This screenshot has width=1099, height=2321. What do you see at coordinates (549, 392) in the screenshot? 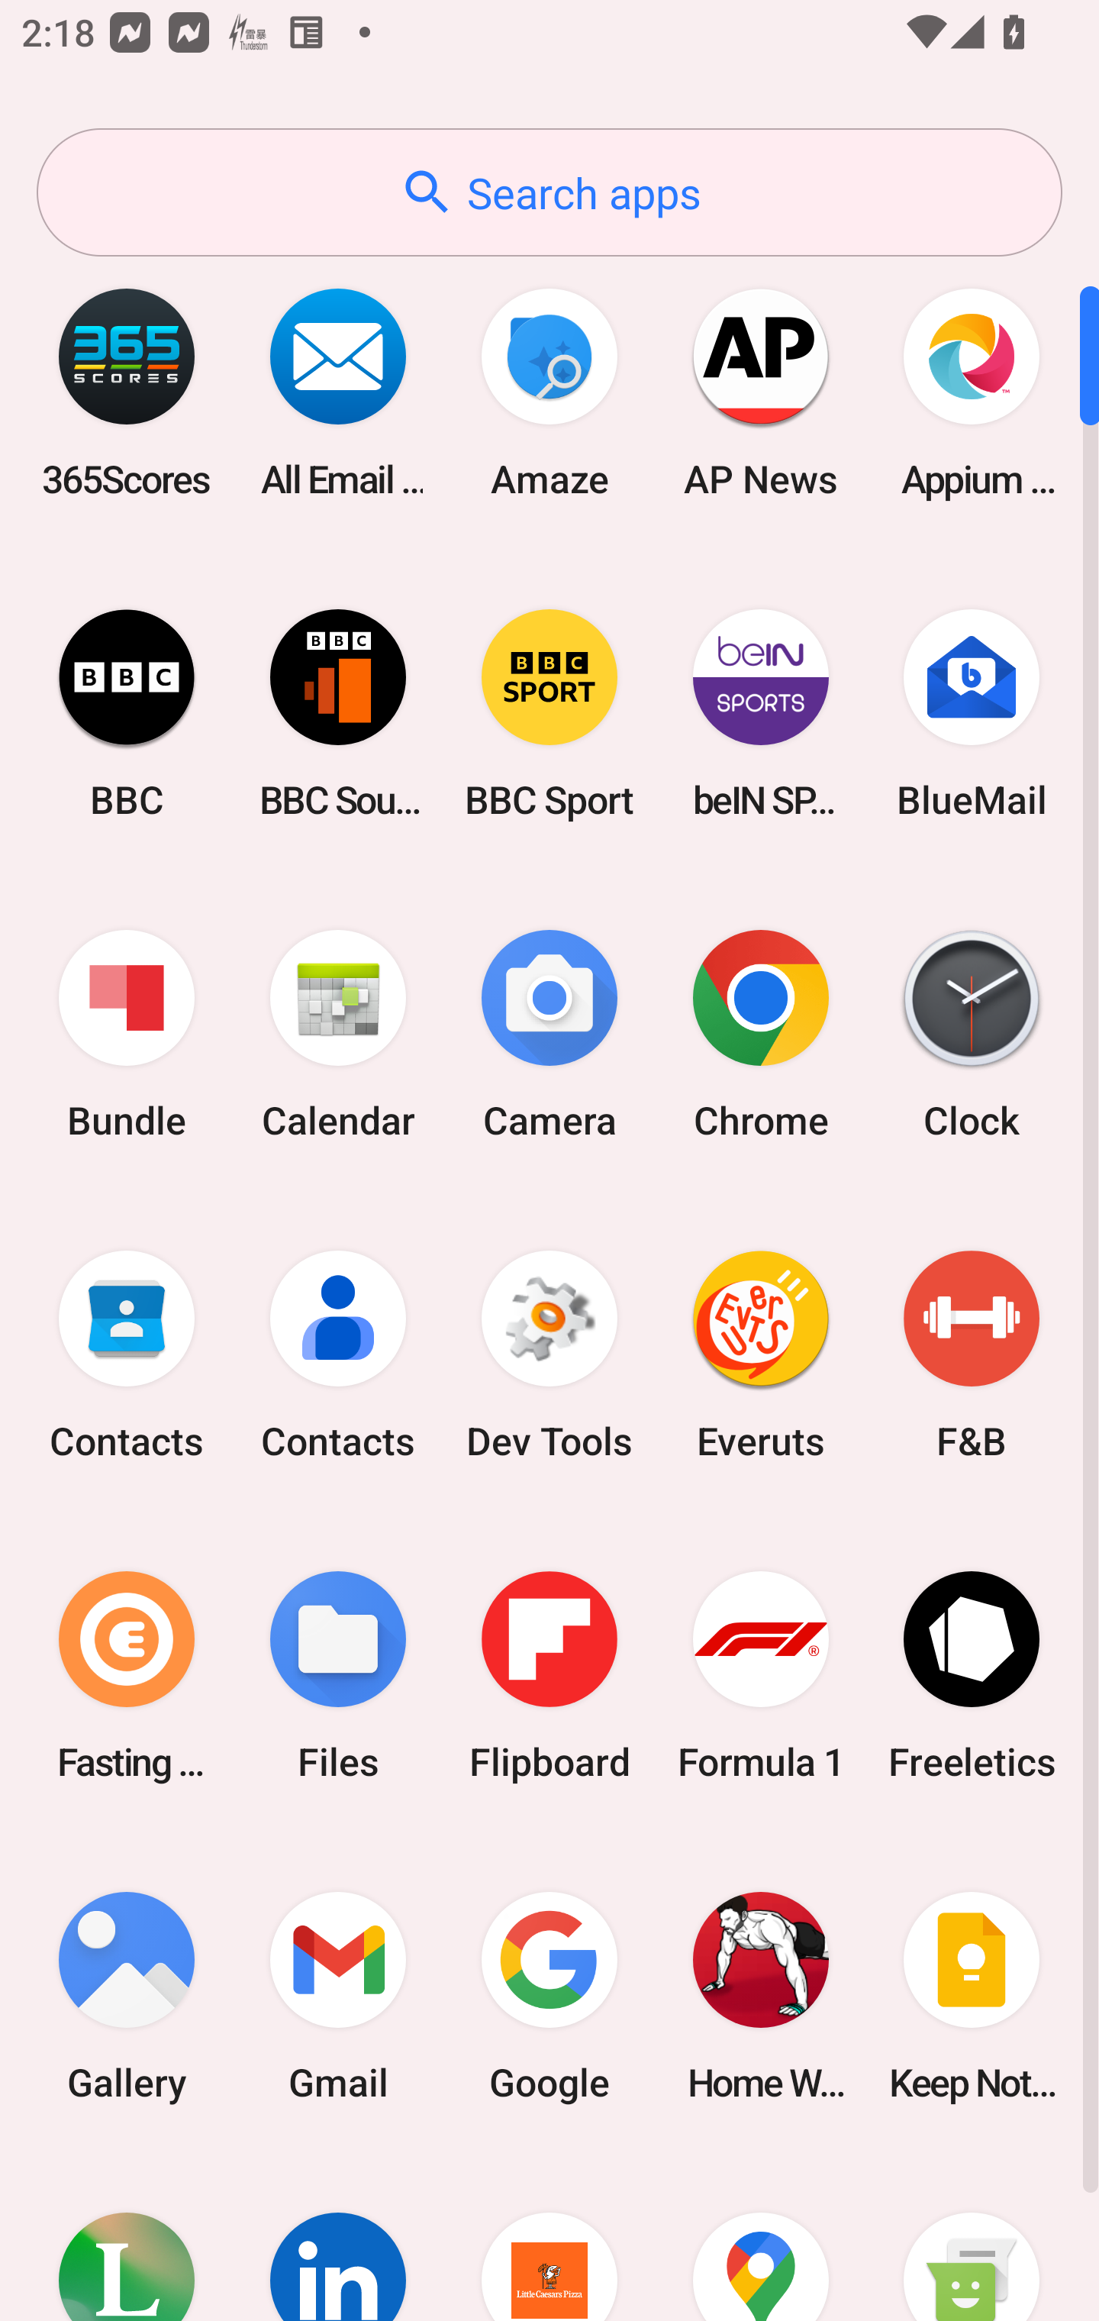
I see `Amaze` at bounding box center [549, 392].